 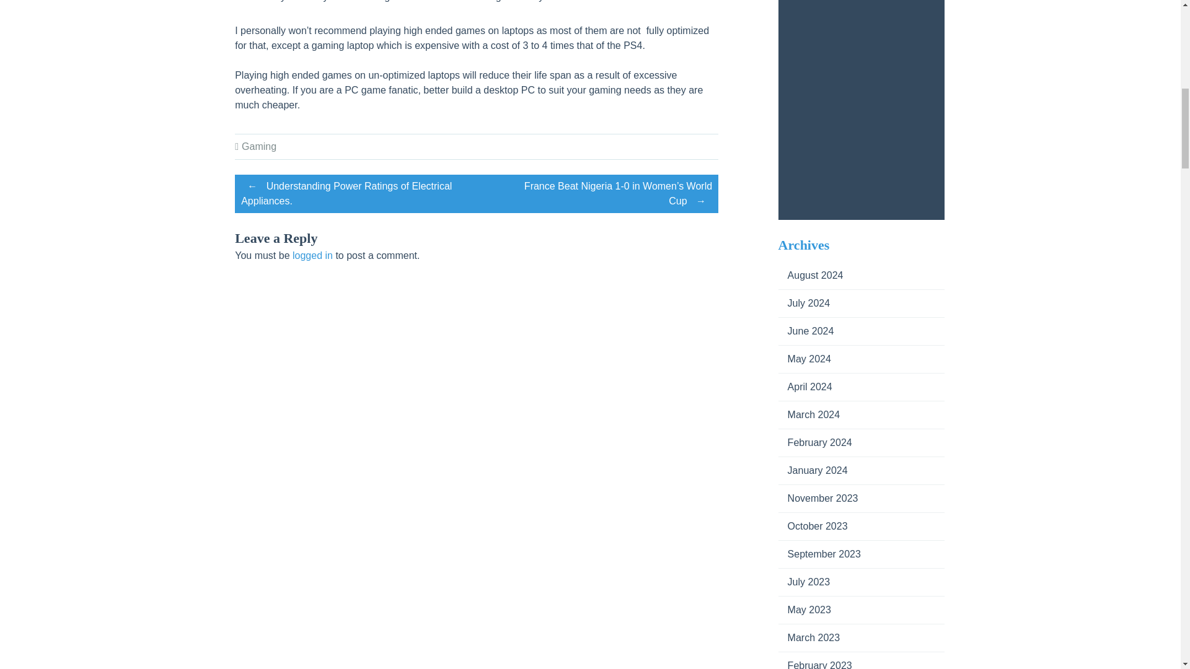 I want to click on March 2024, so click(x=809, y=414).